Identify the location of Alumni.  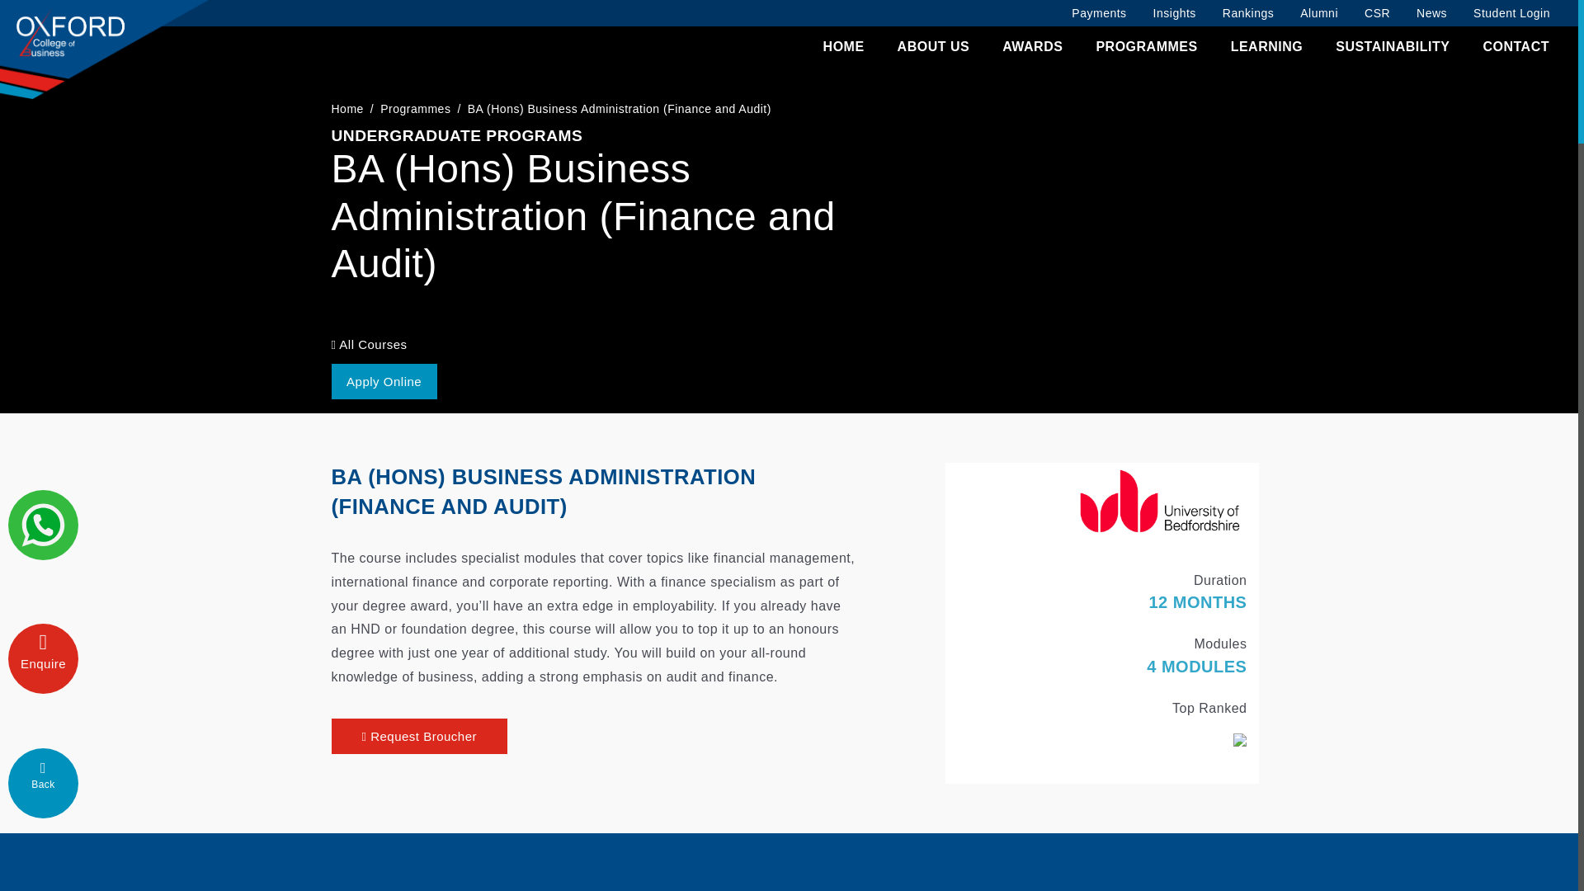
(1318, 13).